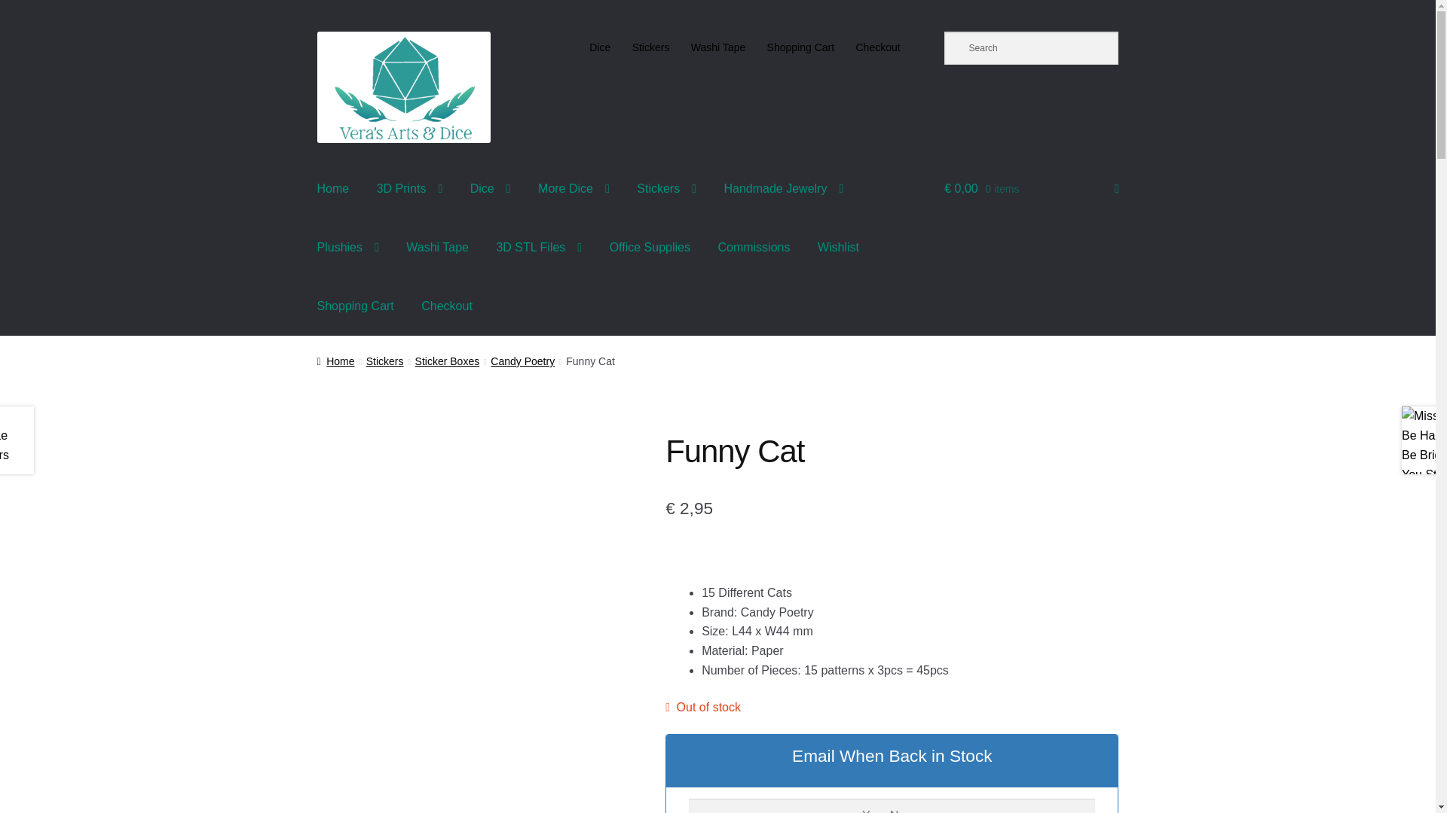  What do you see at coordinates (1031, 188) in the screenshot?
I see `View your shopping cart` at bounding box center [1031, 188].